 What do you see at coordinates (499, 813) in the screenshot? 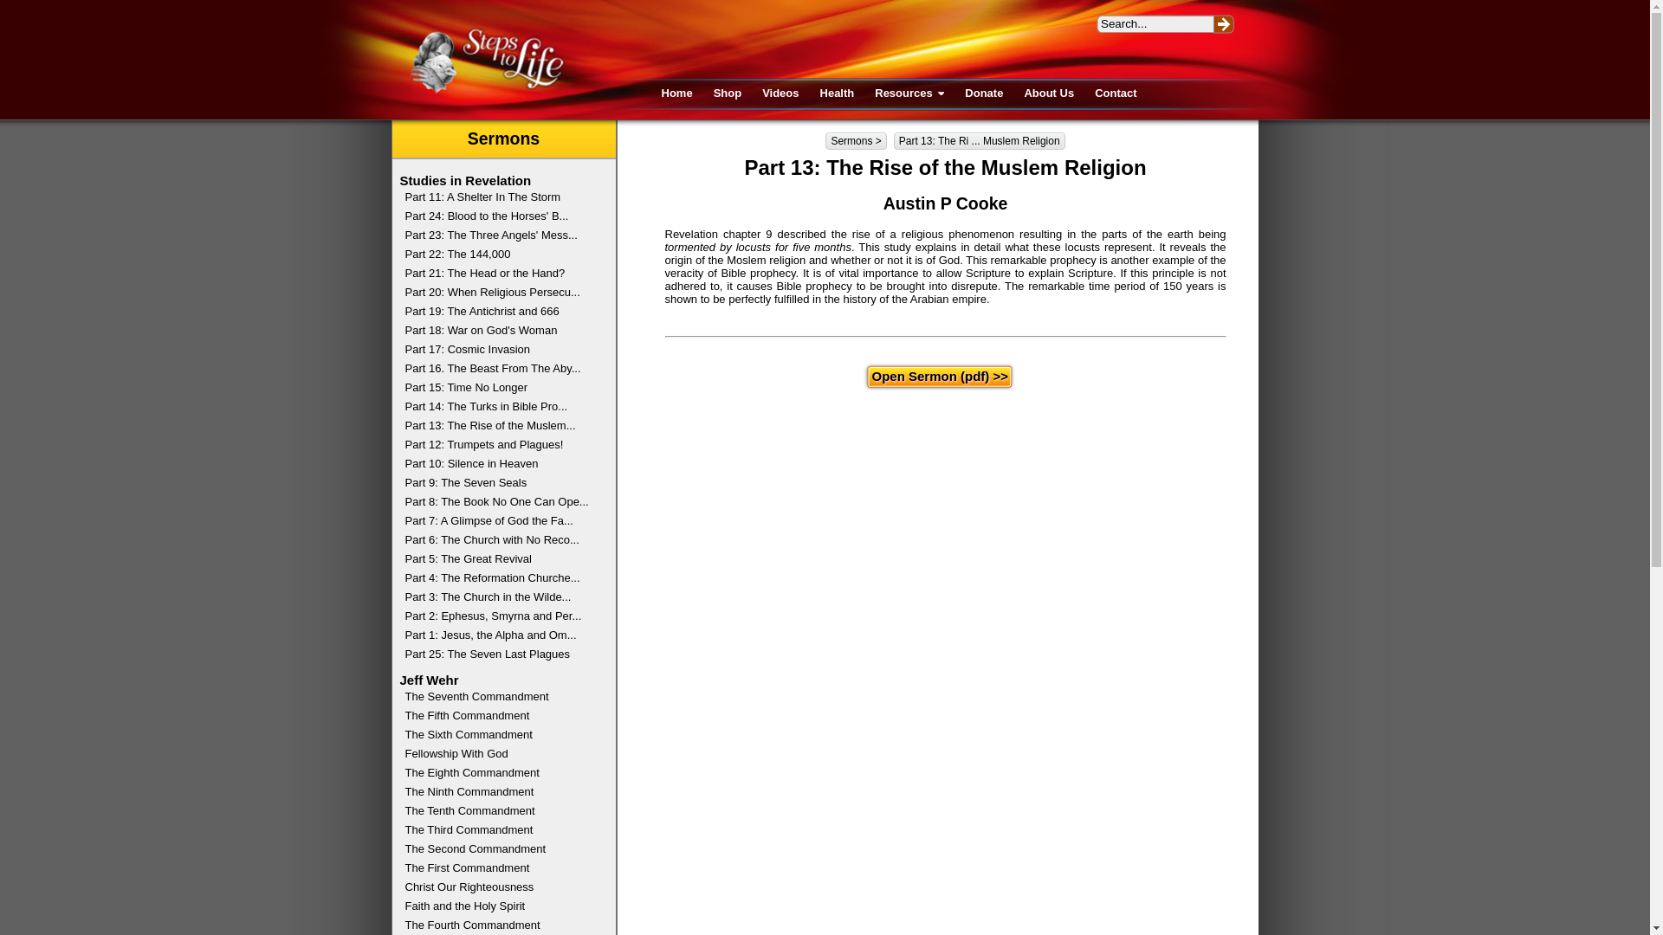
I see `The Tenth Commandment` at bounding box center [499, 813].